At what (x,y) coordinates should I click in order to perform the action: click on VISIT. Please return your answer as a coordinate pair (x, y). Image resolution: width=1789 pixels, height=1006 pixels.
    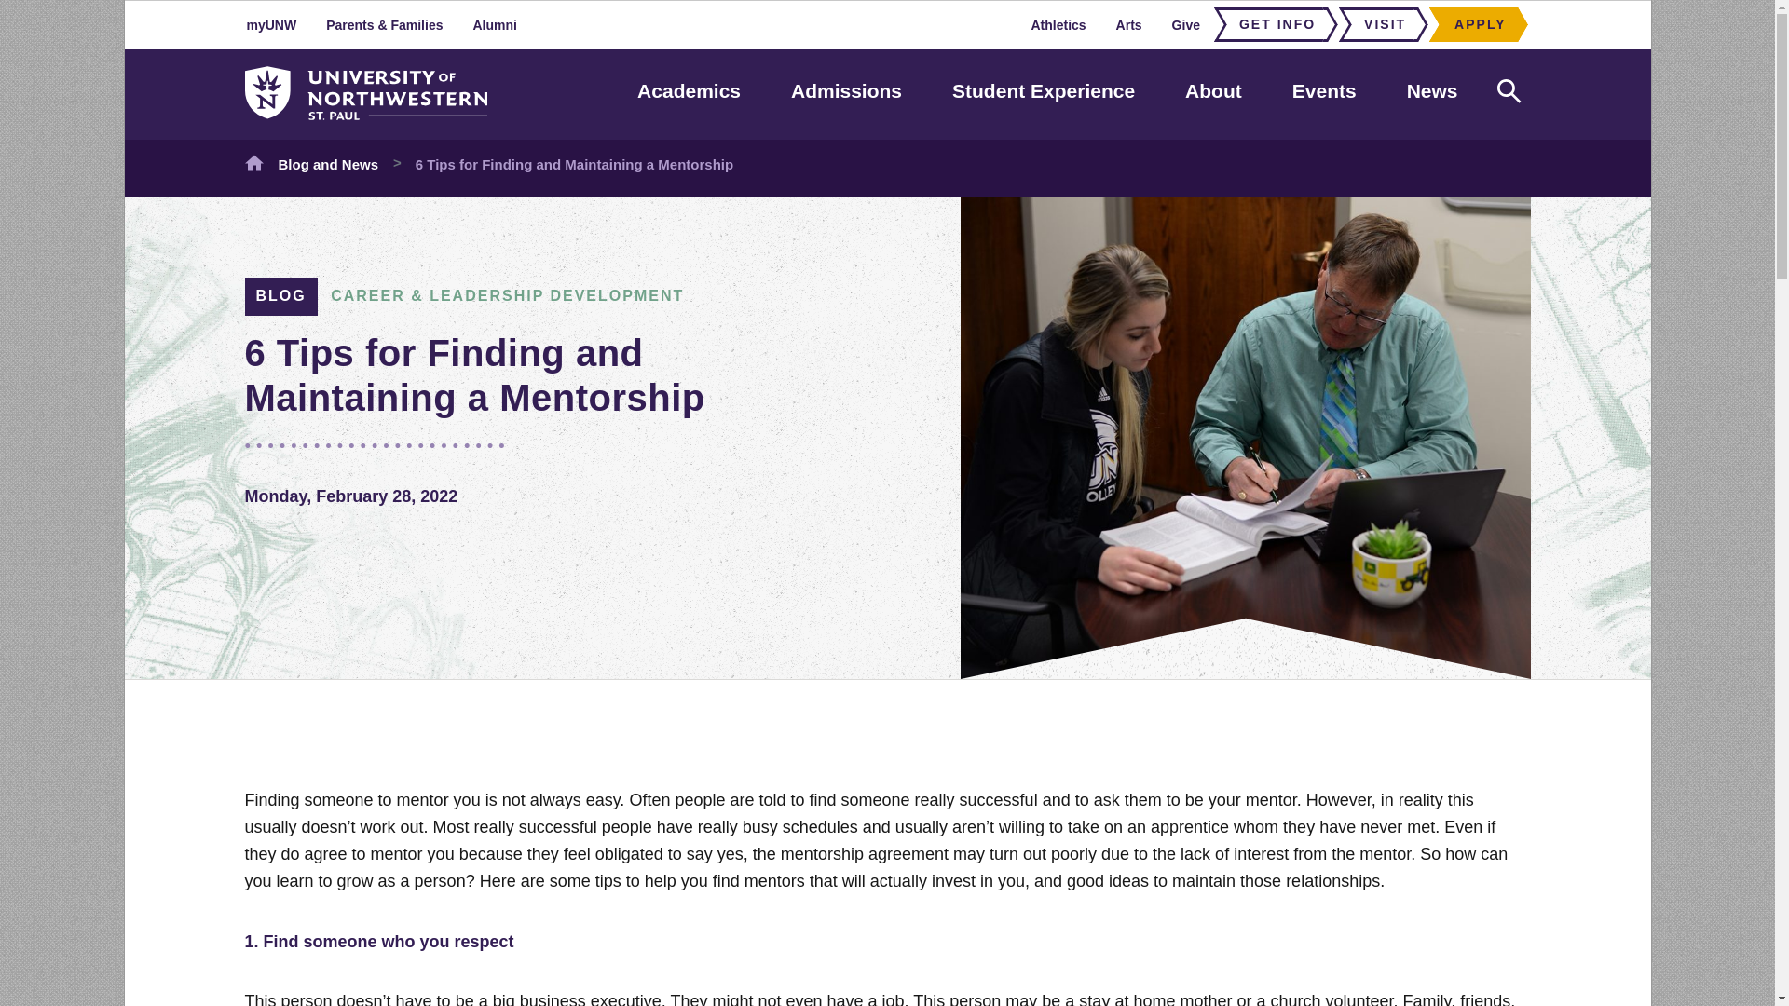
    Looking at the image, I should click on (1378, 24).